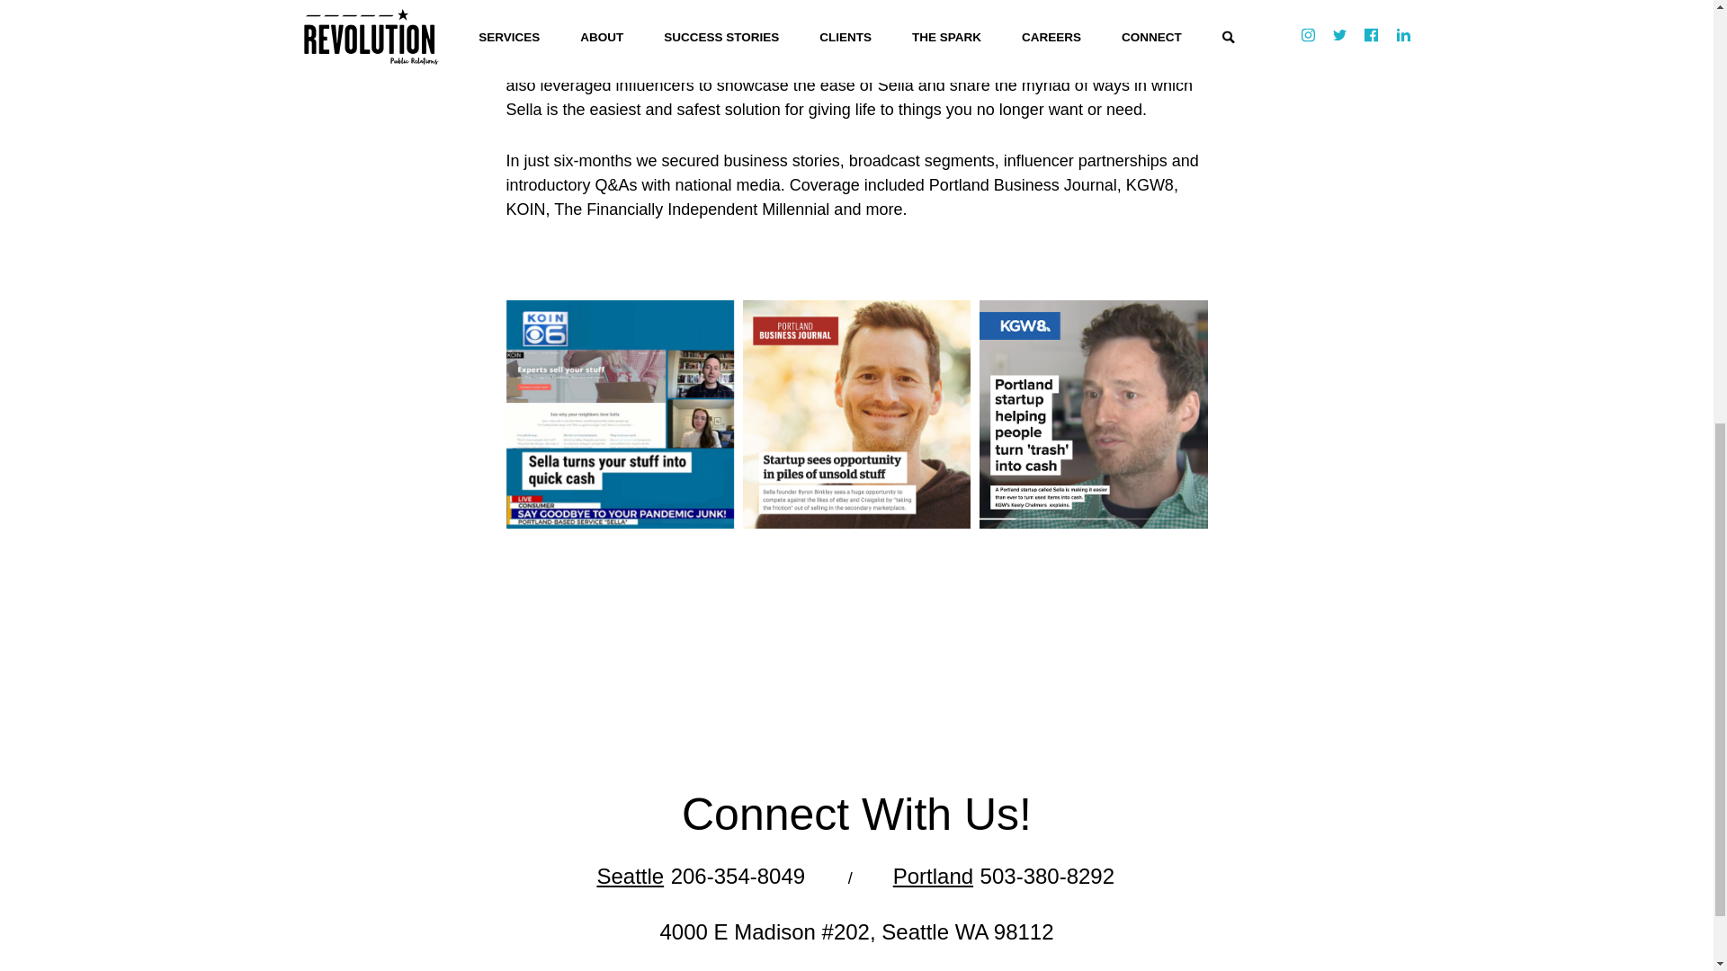  Describe the element at coordinates (933, 876) in the screenshot. I see `Portland` at that location.